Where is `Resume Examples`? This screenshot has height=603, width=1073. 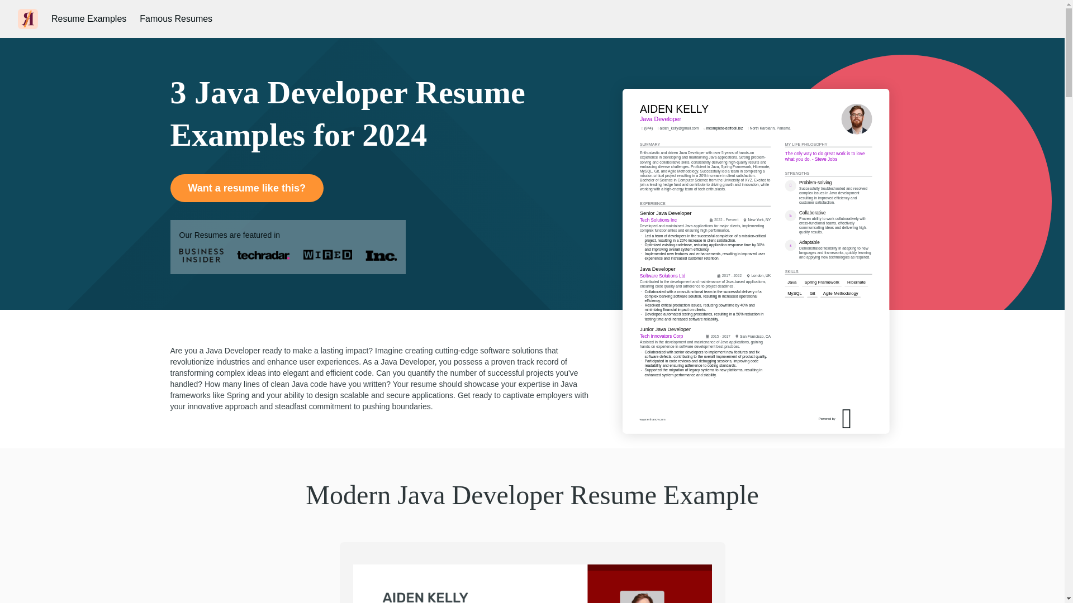
Resume Examples is located at coordinates (89, 19).